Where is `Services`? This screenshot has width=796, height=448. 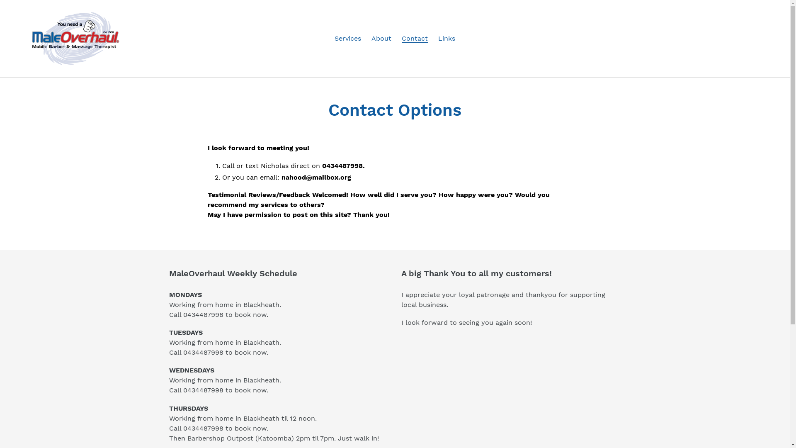
Services is located at coordinates (348, 38).